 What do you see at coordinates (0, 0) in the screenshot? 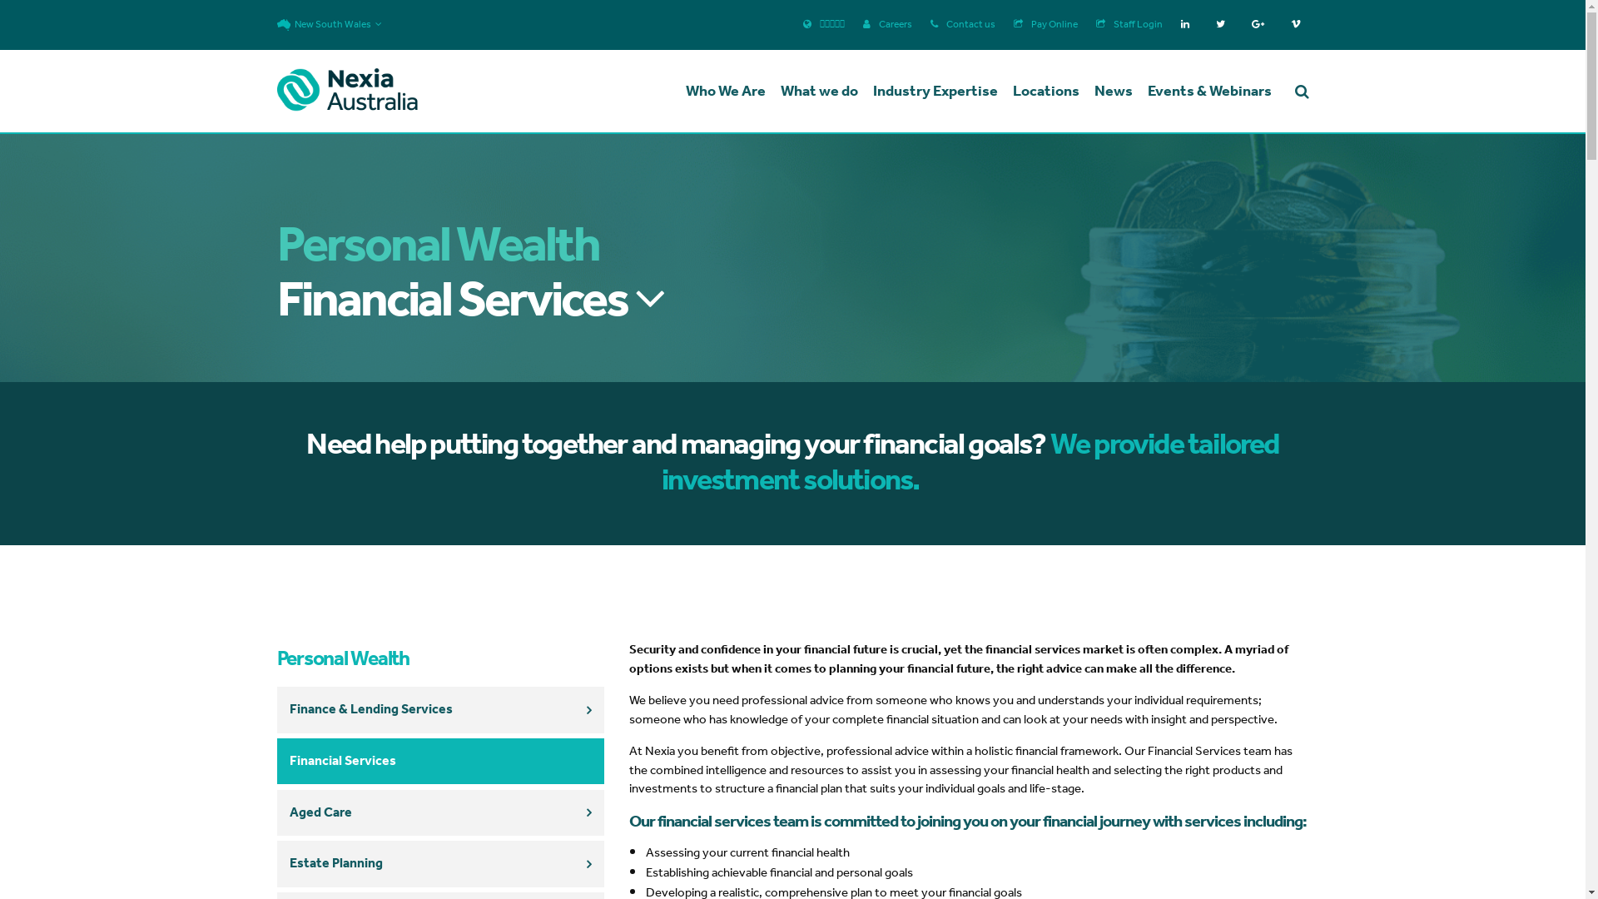
I see `Skip to main content` at bounding box center [0, 0].